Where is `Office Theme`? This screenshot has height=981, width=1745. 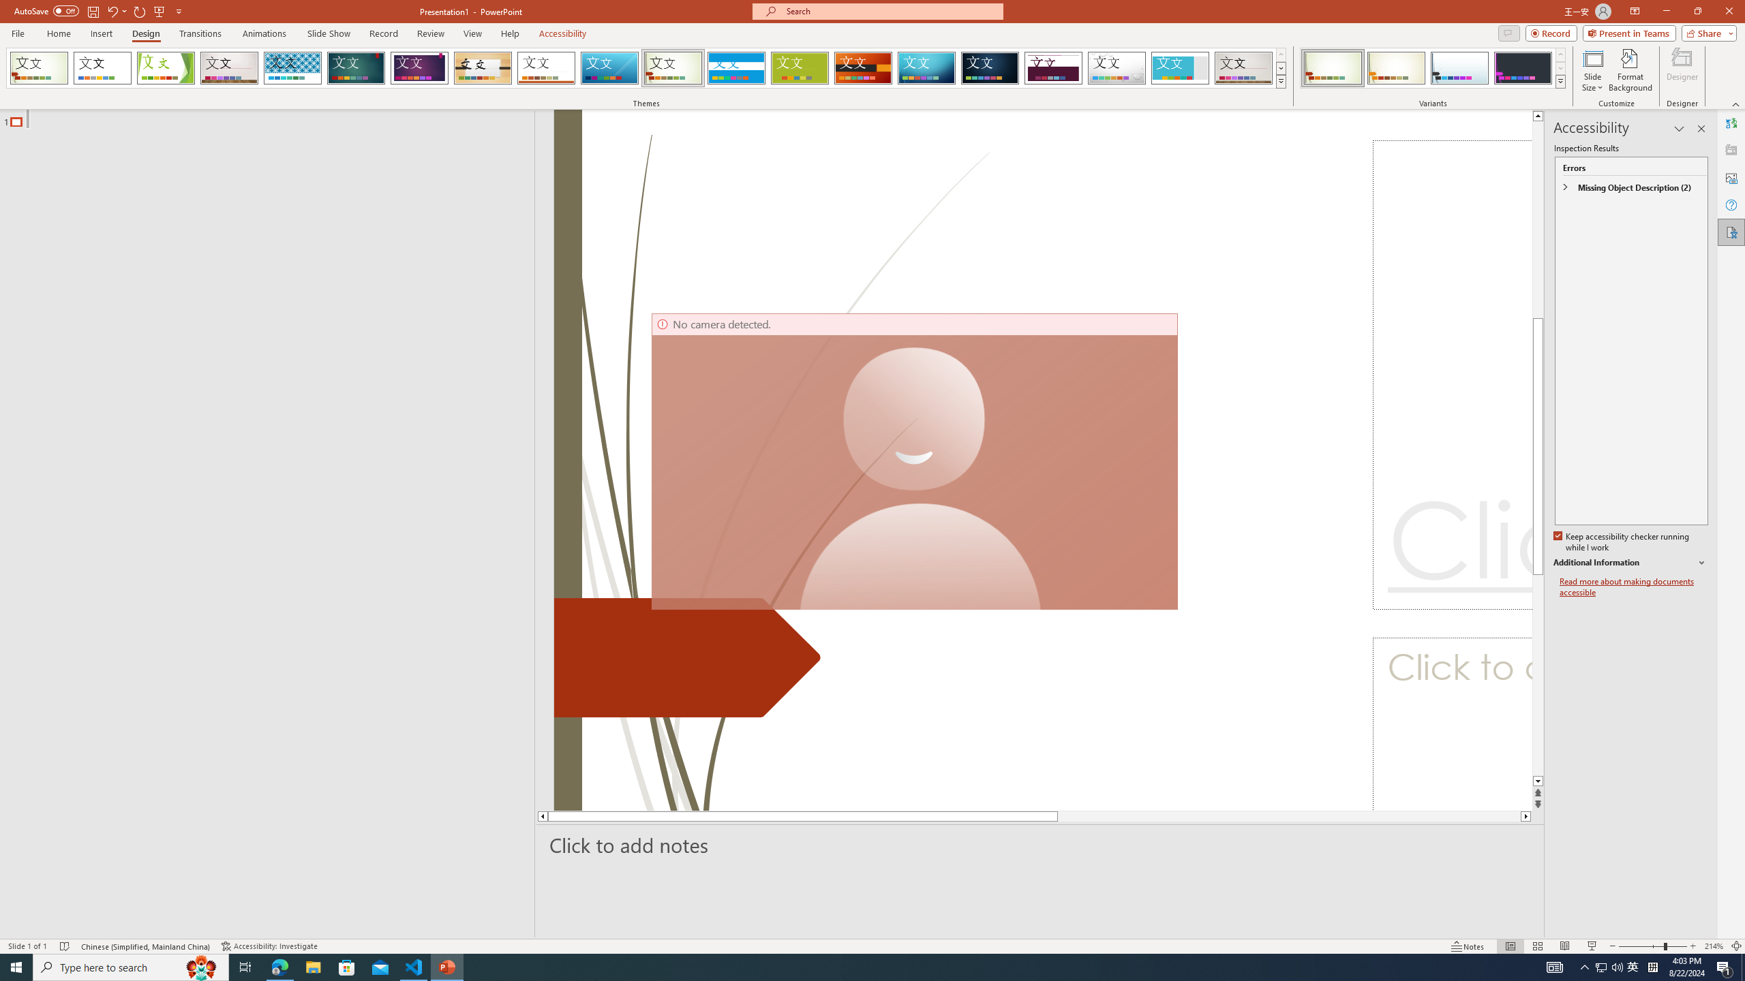 Office Theme is located at coordinates (102, 68).